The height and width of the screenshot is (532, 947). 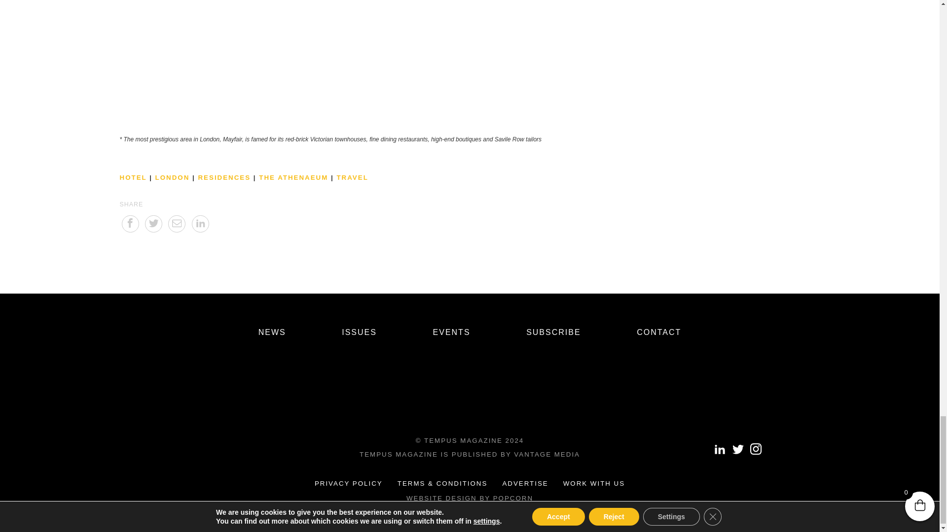 I want to click on LONDON, so click(x=173, y=177).